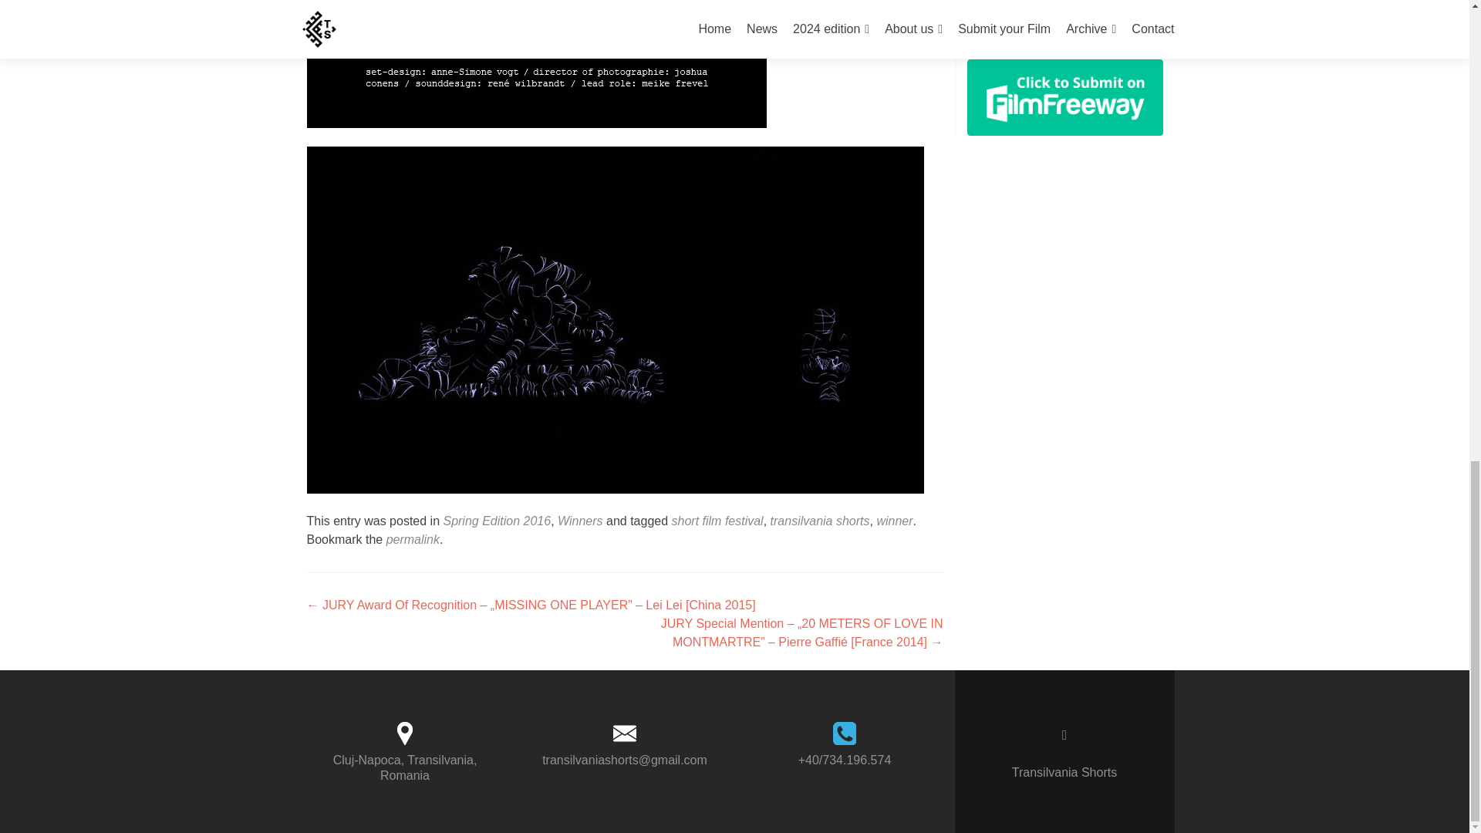 The width and height of the screenshot is (1481, 833). I want to click on Click to submit with FilmFreeway, so click(1064, 96).